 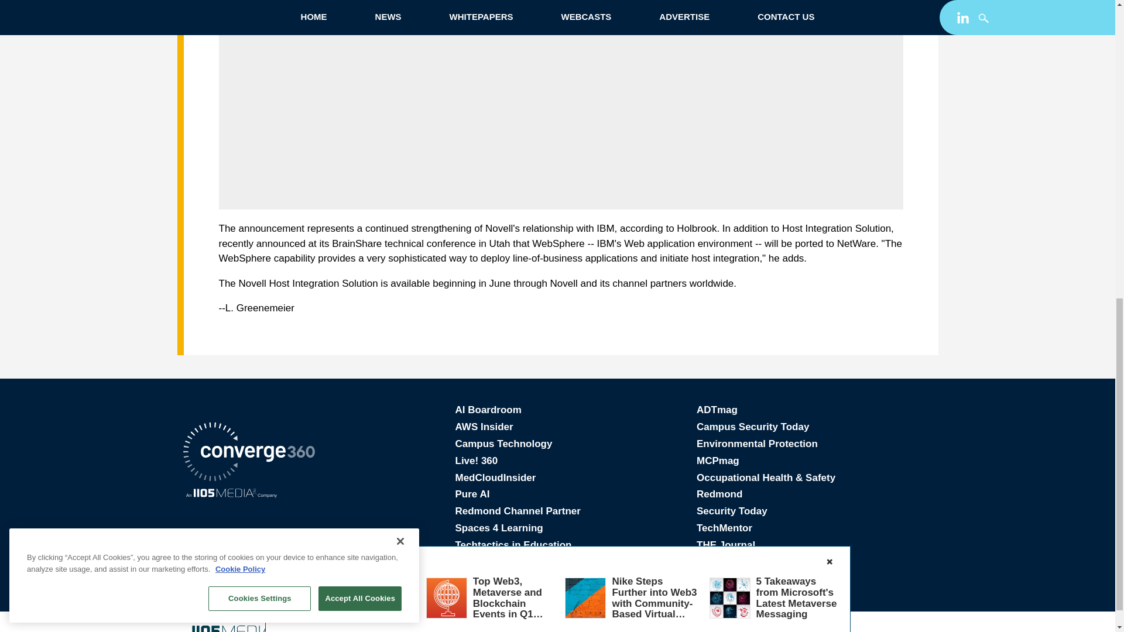 I want to click on Environmental Protection, so click(x=758, y=444).